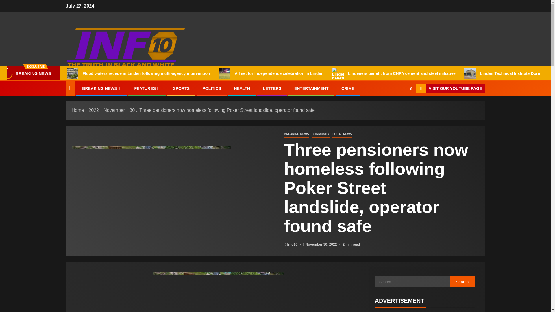  What do you see at coordinates (242, 88) in the screenshot?
I see `HEALTH` at bounding box center [242, 88].